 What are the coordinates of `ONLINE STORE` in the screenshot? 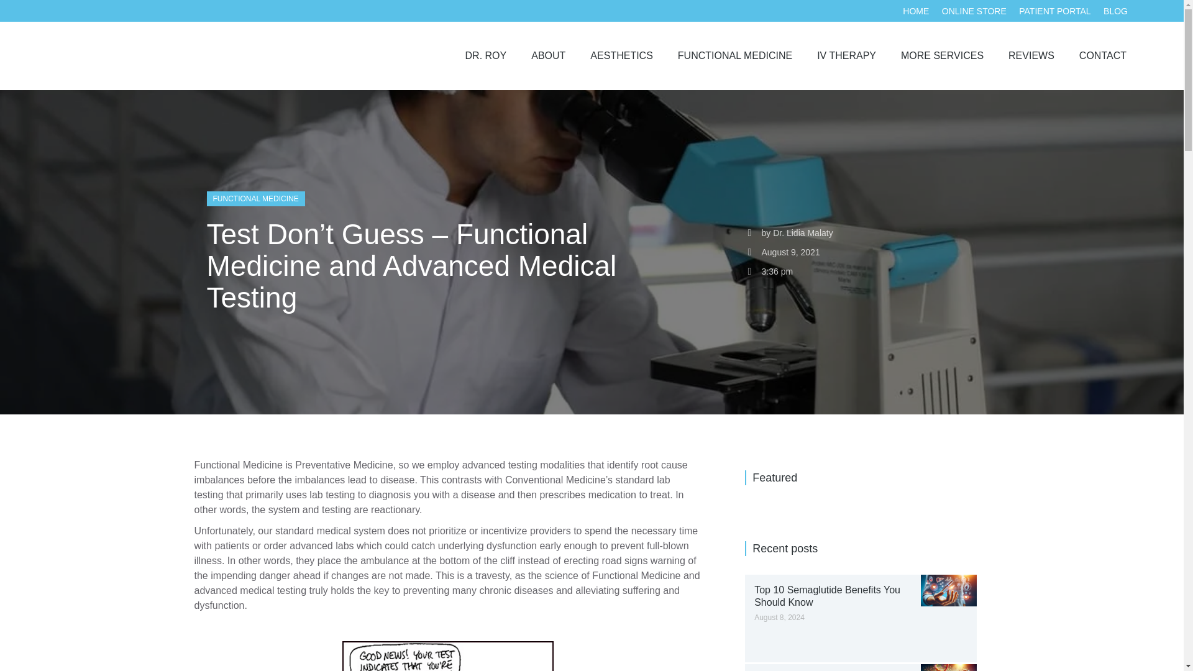 It's located at (974, 11).